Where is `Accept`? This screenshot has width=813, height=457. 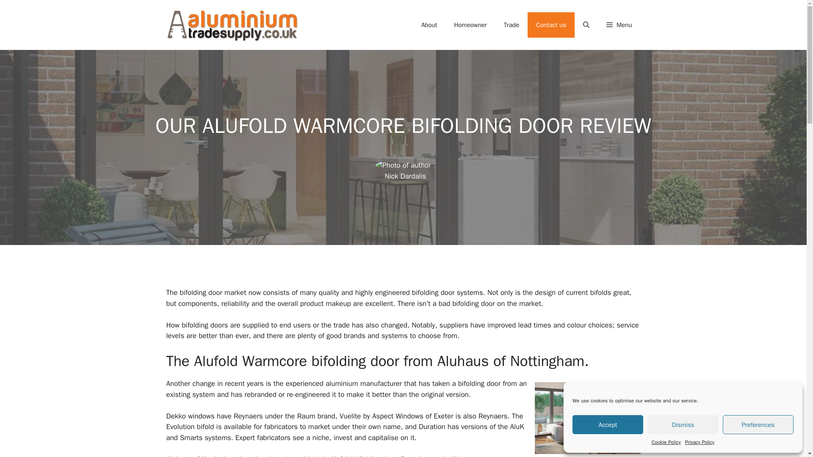
Accept is located at coordinates (607, 424).